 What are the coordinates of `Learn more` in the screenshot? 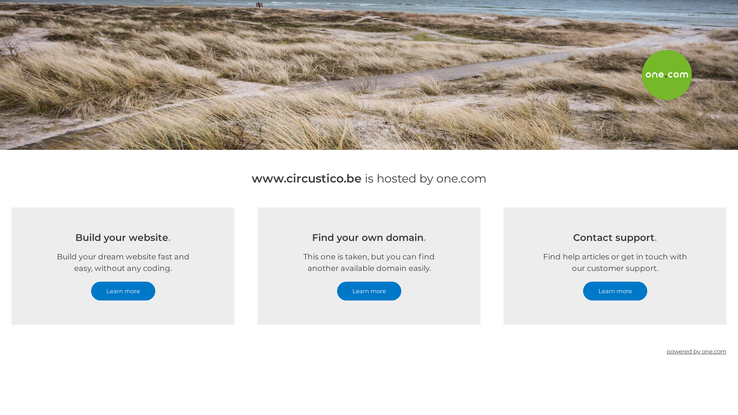 It's located at (123, 291).